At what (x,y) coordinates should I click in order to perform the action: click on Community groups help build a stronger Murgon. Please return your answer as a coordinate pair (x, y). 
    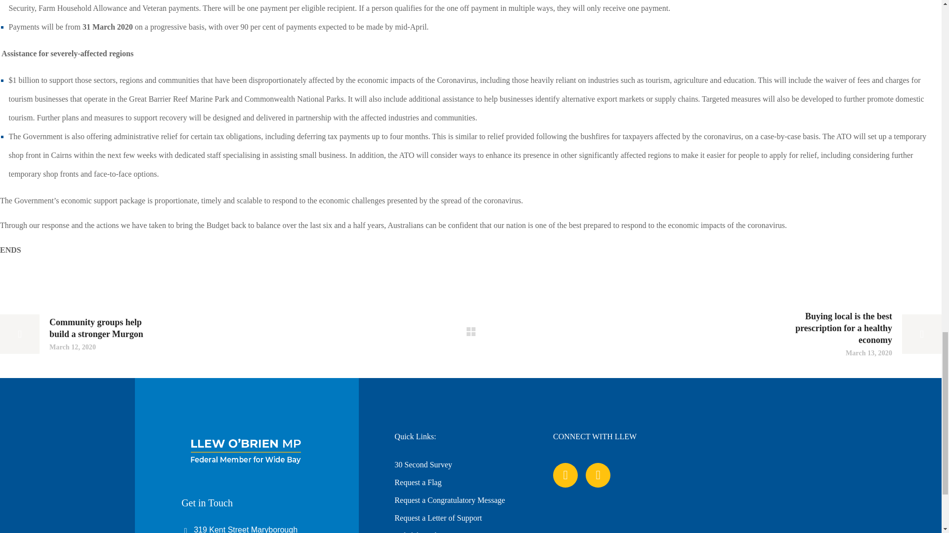
    Looking at the image, I should click on (76, 334).